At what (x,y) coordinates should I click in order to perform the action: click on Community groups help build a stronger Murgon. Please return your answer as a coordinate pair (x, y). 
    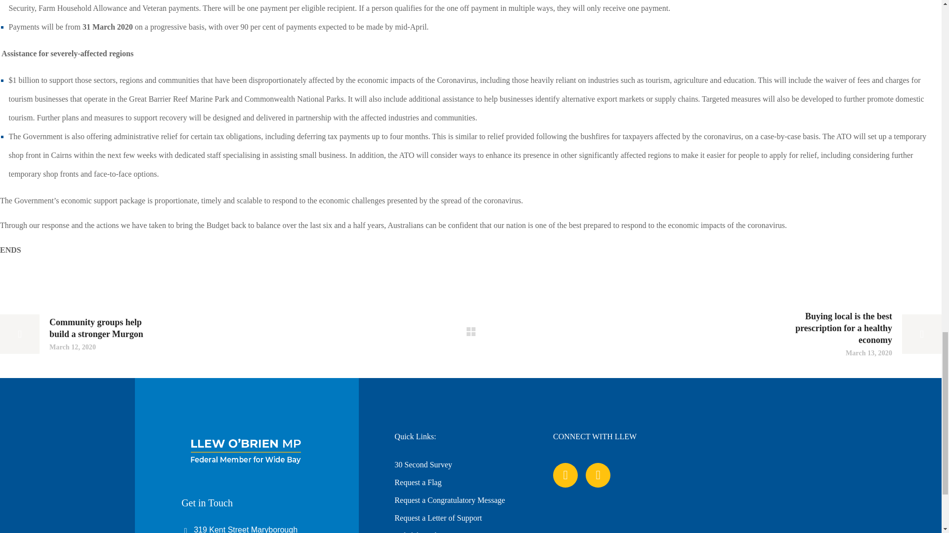
    Looking at the image, I should click on (76, 334).